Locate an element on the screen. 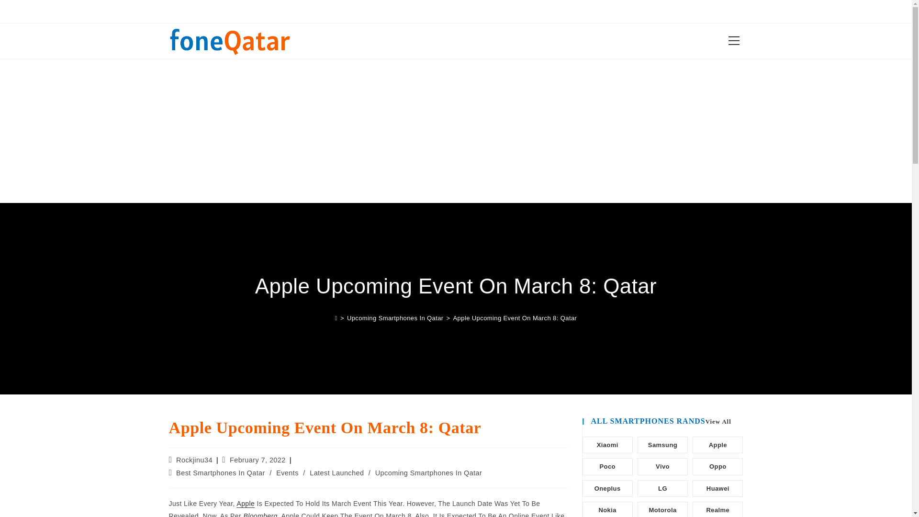 The image size is (919, 517). HOME is located at coordinates (317, 11).